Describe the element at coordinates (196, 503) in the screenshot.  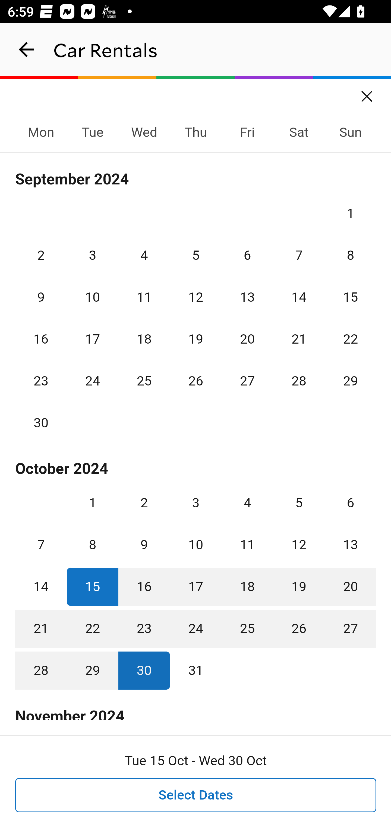
I see `3 October 2024` at that location.